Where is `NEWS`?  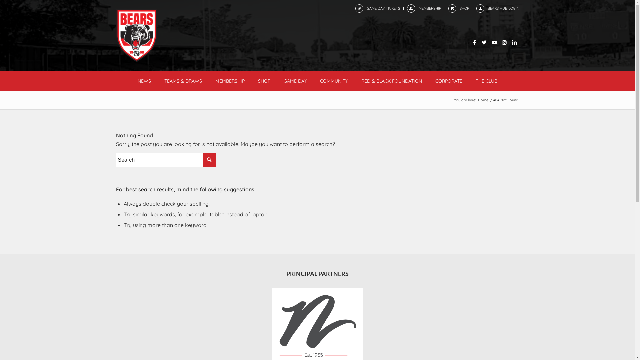
NEWS is located at coordinates (144, 81).